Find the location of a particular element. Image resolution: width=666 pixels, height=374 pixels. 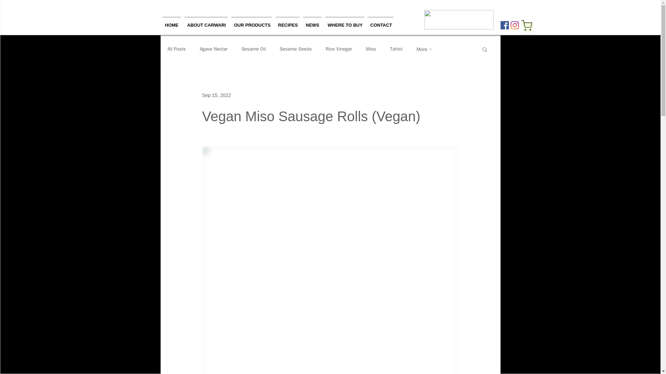

Sep 15, 2022 is located at coordinates (216, 95).